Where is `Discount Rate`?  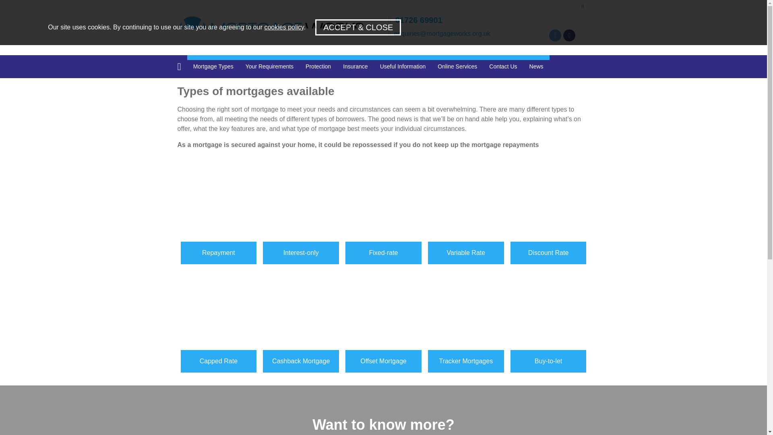 Discount Rate is located at coordinates (548, 204).